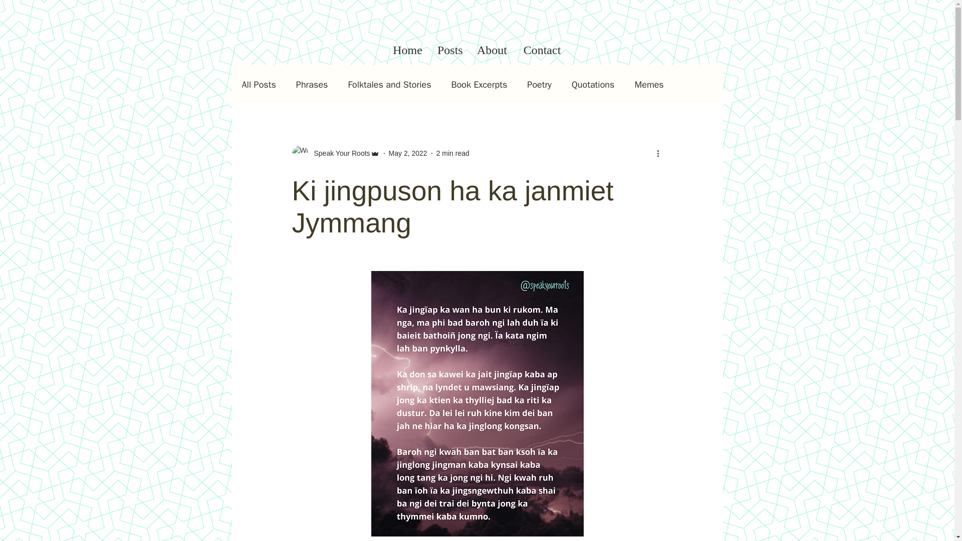 The image size is (962, 541). I want to click on May 2, 2022, so click(408, 153).